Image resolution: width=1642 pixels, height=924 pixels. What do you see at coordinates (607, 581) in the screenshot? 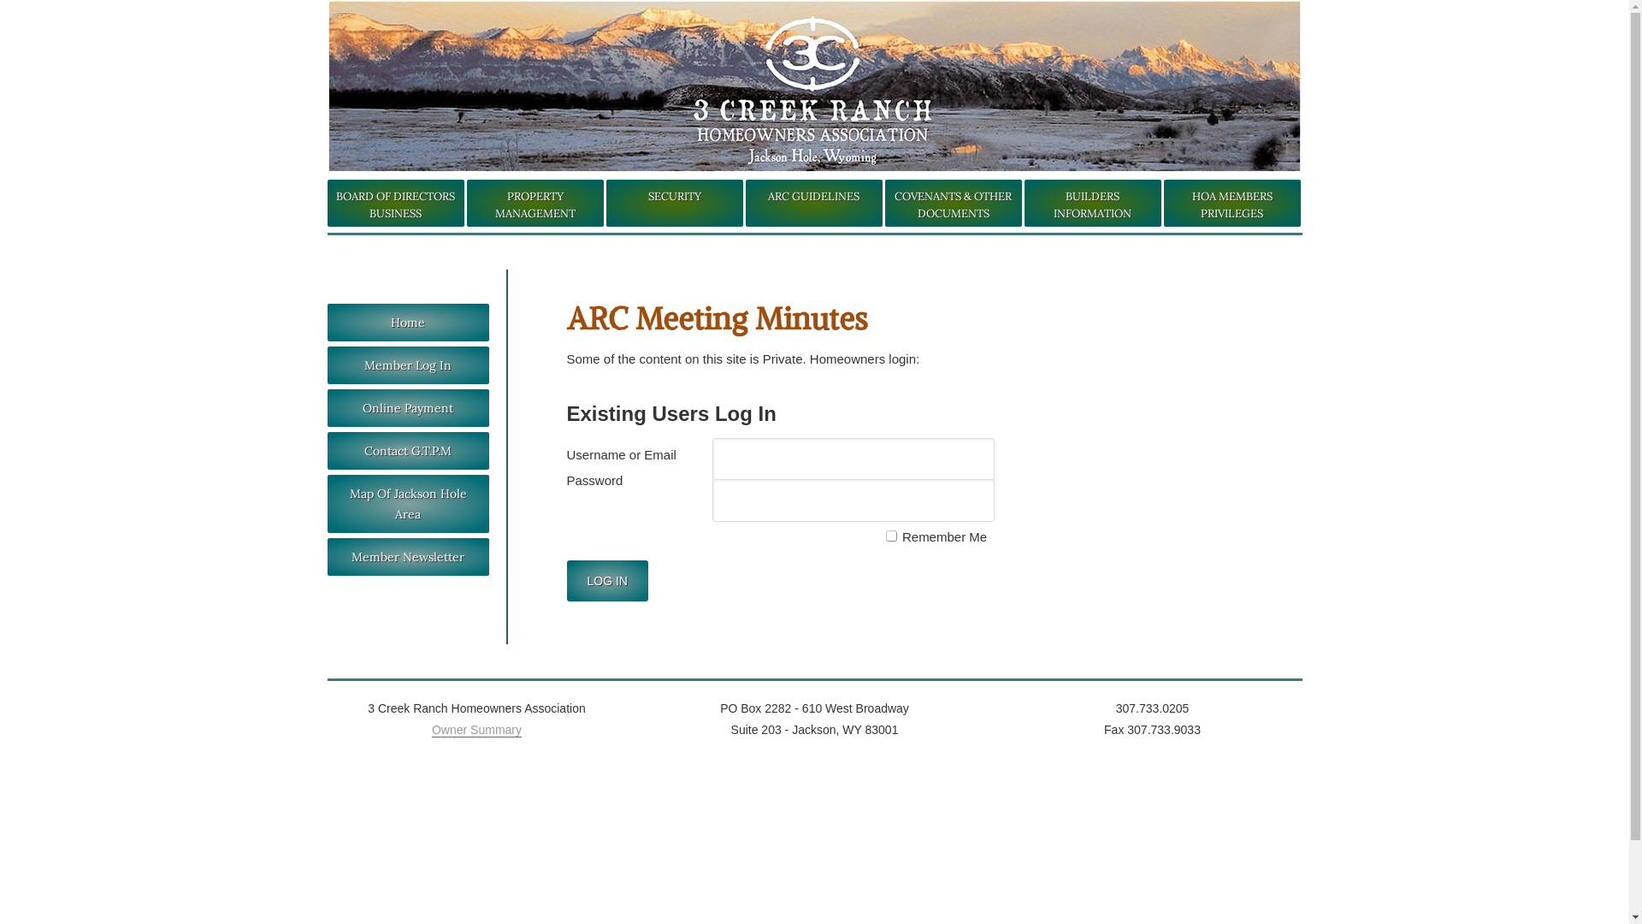
I see `Log In` at bounding box center [607, 581].